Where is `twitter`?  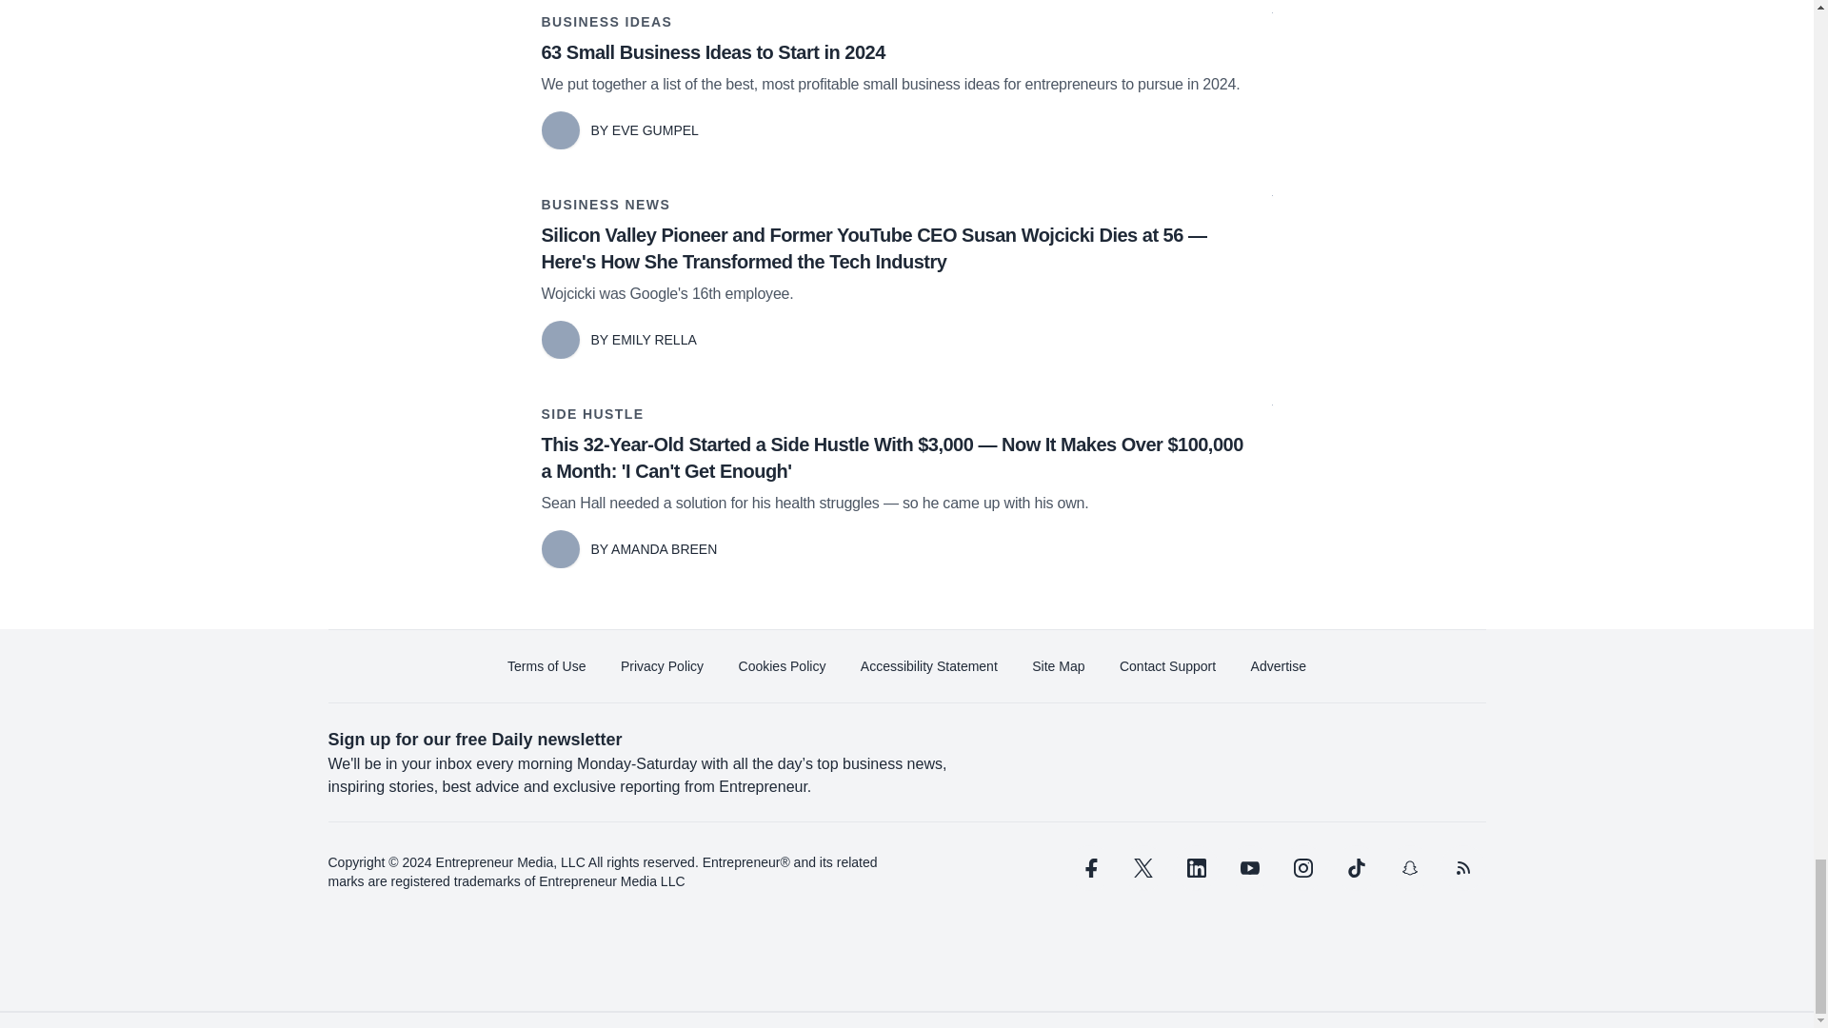
twitter is located at coordinates (1142, 868).